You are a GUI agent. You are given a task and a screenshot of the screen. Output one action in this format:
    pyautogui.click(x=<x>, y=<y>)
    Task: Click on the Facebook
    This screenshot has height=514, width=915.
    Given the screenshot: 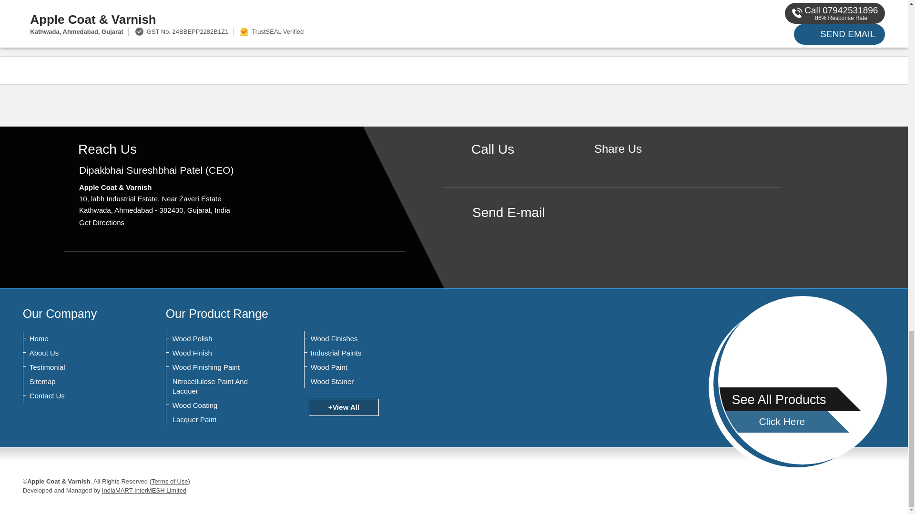 What is the action you would take?
    pyautogui.click(x=618, y=165)
    